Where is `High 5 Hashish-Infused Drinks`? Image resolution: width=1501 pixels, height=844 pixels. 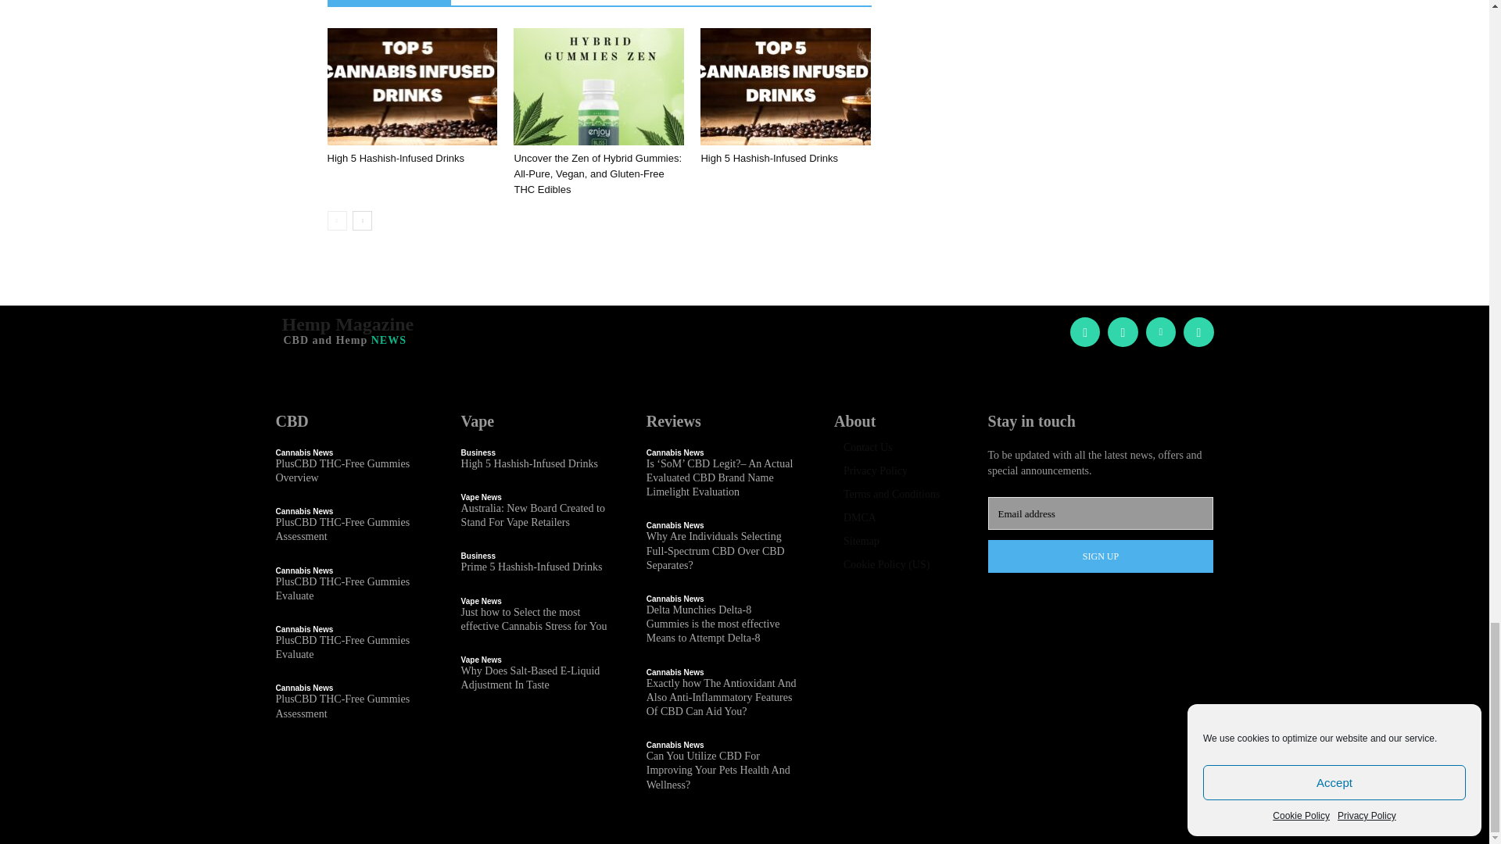
High 5 Hashish-Infused Drinks is located at coordinates (396, 158).